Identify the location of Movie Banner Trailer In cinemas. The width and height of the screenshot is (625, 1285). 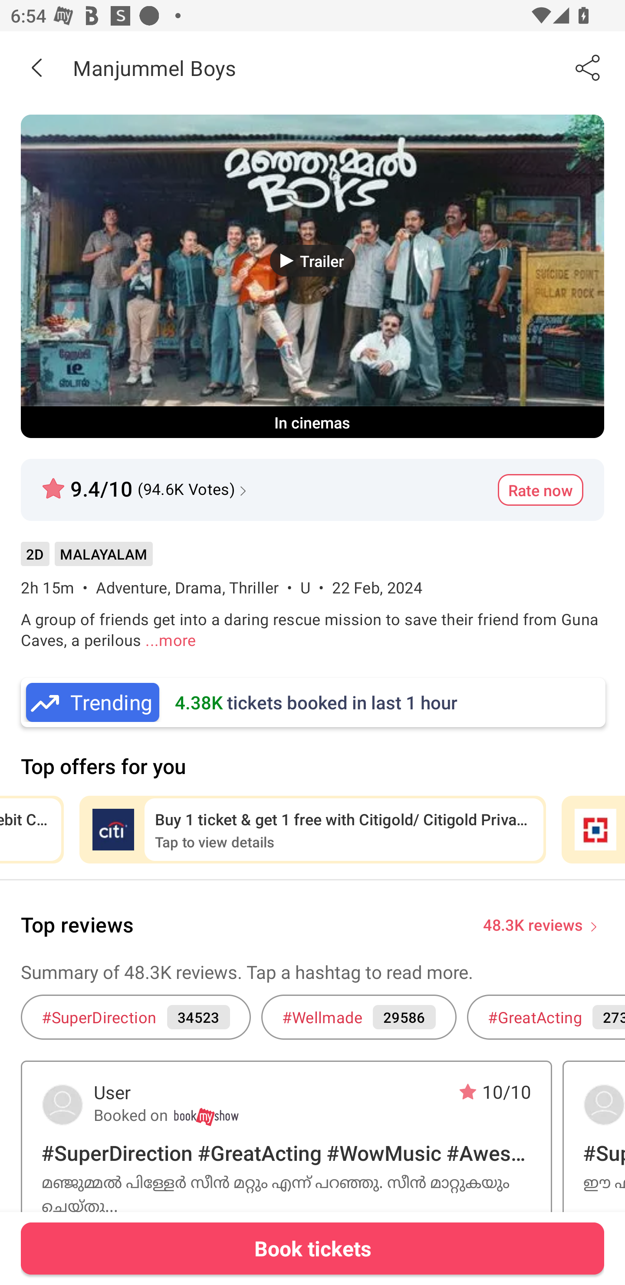
(312, 276).